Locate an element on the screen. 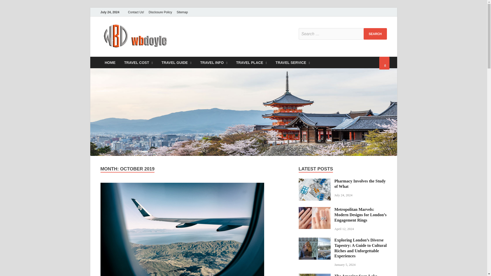  TRAVEL INFO is located at coordinates (214, 62).